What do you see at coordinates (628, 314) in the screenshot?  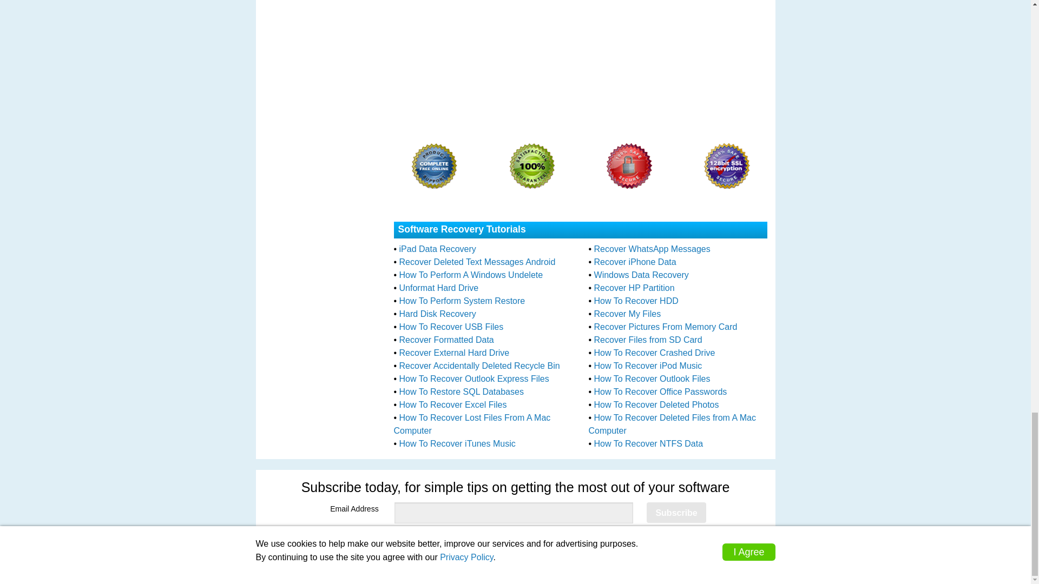 I see `Recover My Files` at bounding box center [628, 314].